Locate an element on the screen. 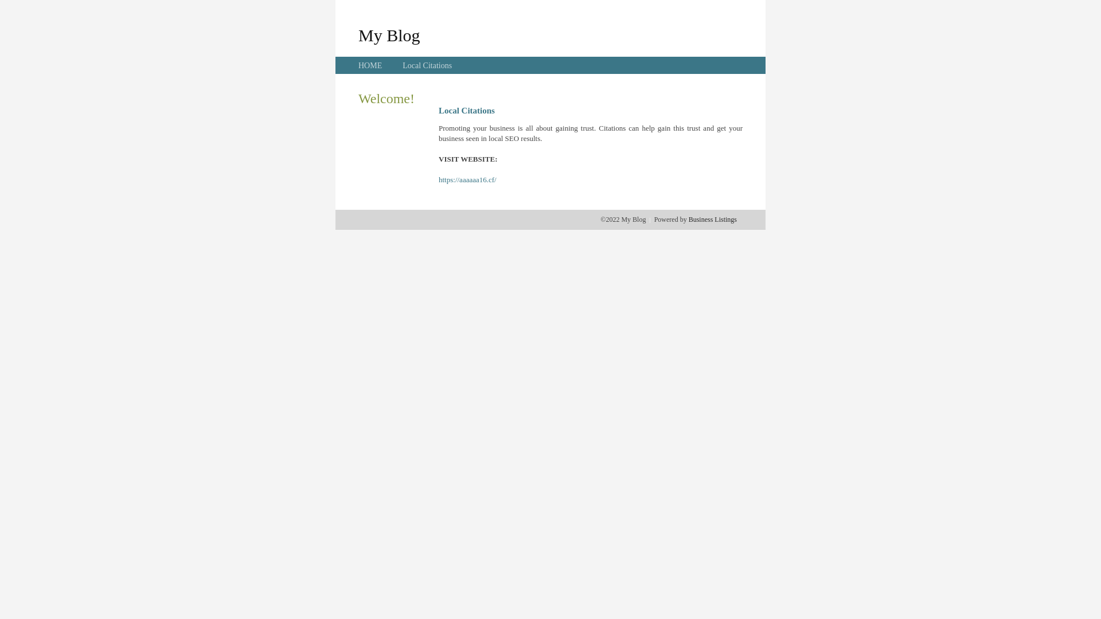  My Blog is located at coordinates (389, 35).